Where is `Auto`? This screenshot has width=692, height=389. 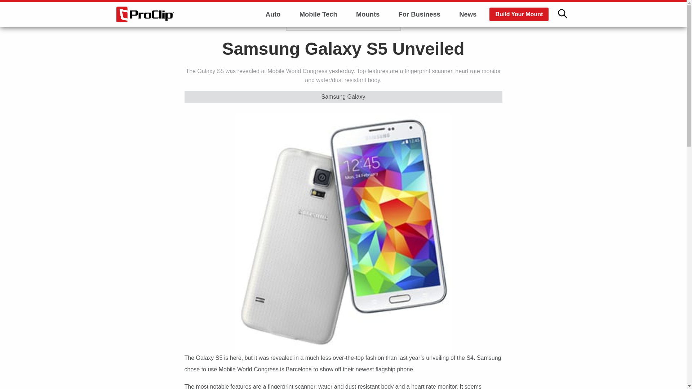 Auto is located at coordinates (273, 14).